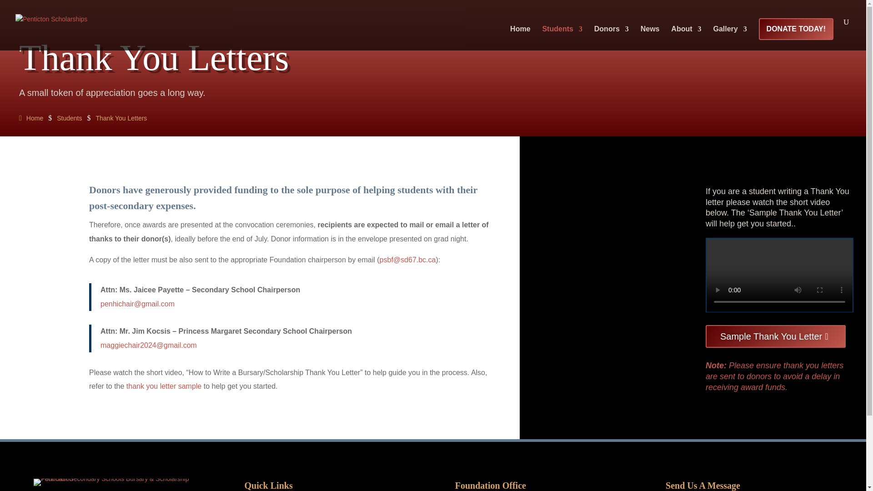 Image resolution: width=873 pixels, height=491 pixels. What do you see at coordinates (164, 386) in the screenshot?
I see `thank you letter sample` at bounding box center [164, 386].